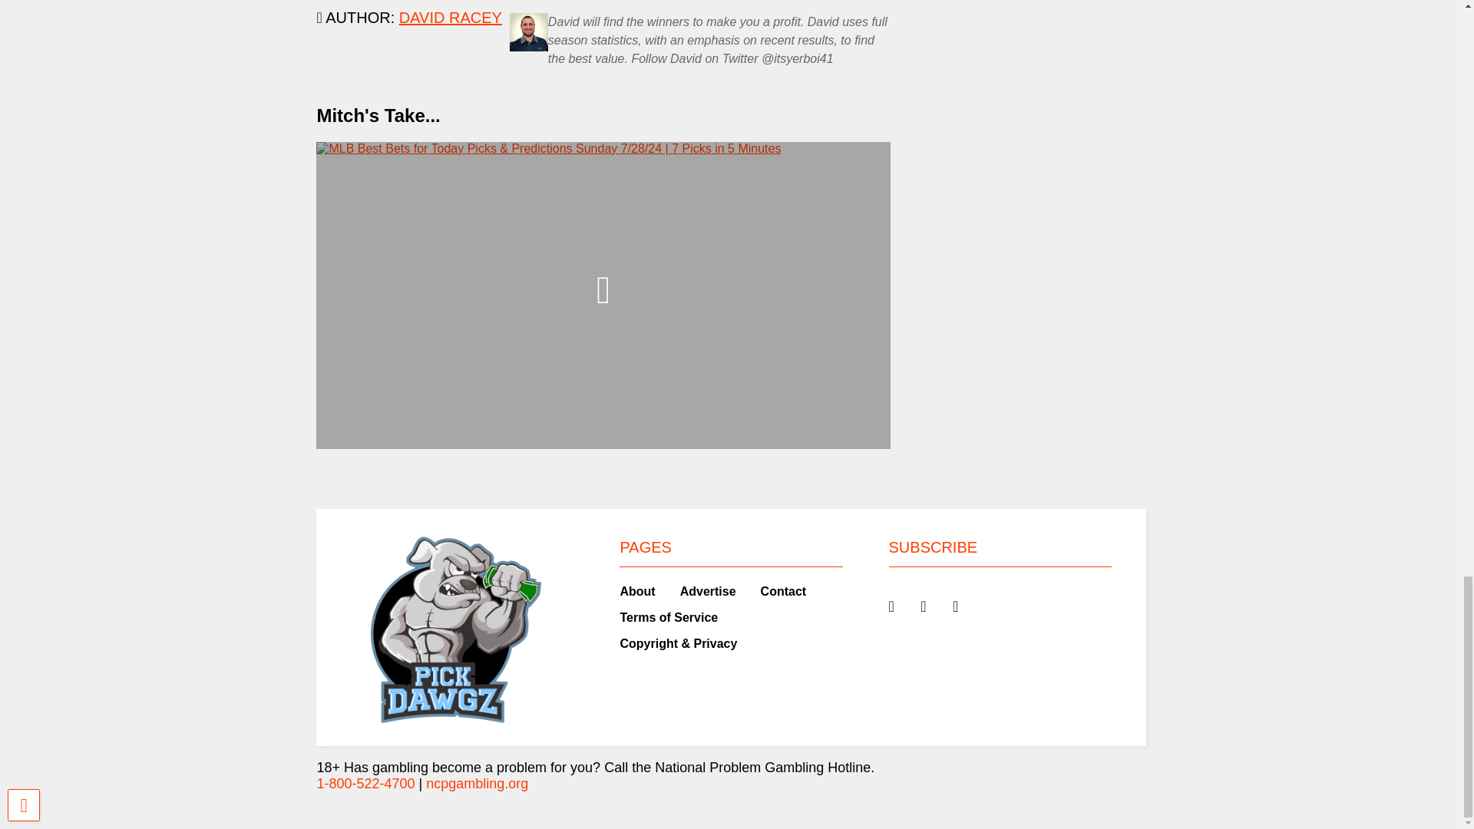 Image resolution: width=1474 pixels, height=829 pixels. What do you see at coordinates (891, 606) in the screenshot?
I see `youtube` at bounding box center [891, 606].